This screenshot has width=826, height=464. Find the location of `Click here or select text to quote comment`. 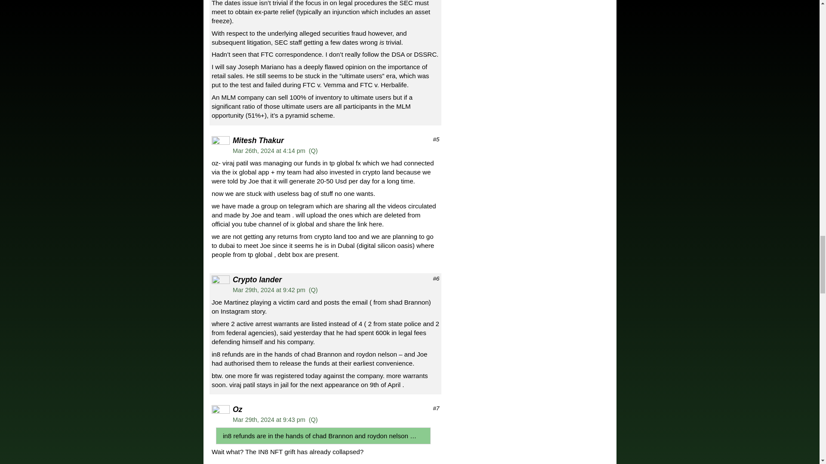

Click here or select text to quote comment is located at coordinates (313, 150).